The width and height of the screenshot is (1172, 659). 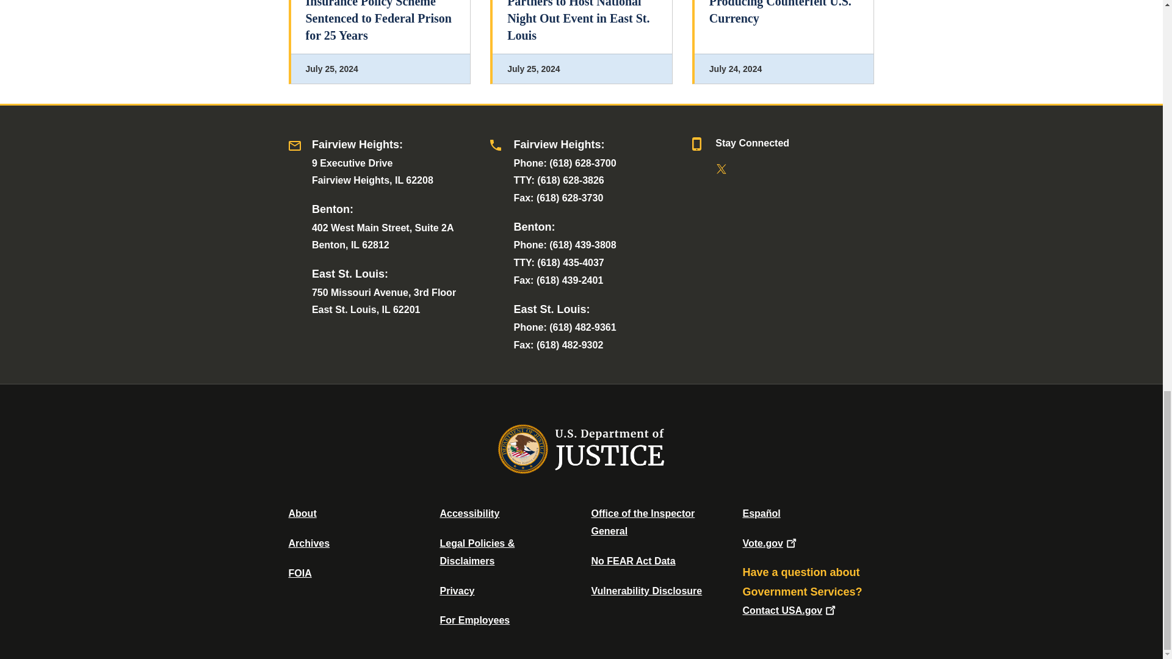 I want to click on Legal Policies and Disclaimers, so click(x=477, y=552).